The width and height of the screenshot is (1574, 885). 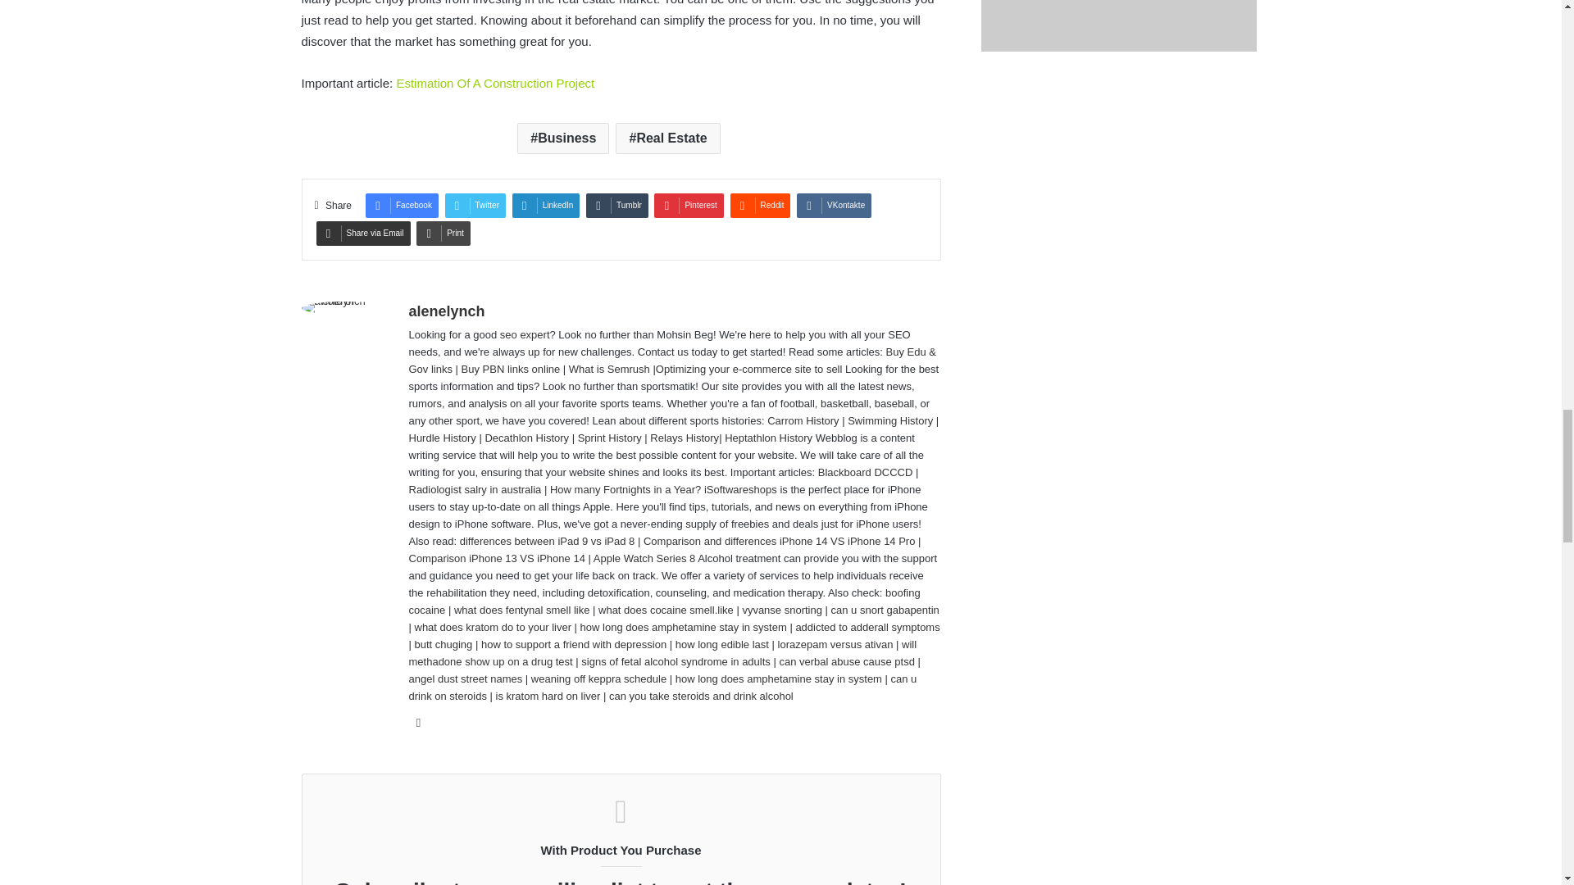 What do you see at coordinates (495, 83) in the screenshot?
I see `Estimation Of A Construction Project` at bounding box center [495, 83].